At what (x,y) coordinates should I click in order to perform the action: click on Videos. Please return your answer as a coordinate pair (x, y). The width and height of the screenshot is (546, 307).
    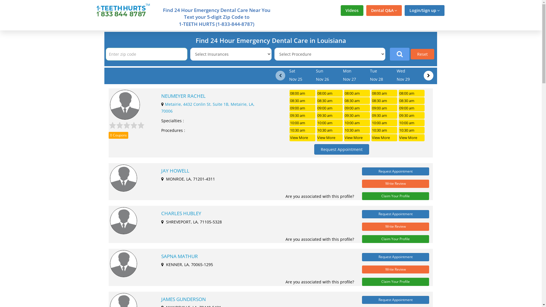
    Looking at the image, I should click on (352, 11).